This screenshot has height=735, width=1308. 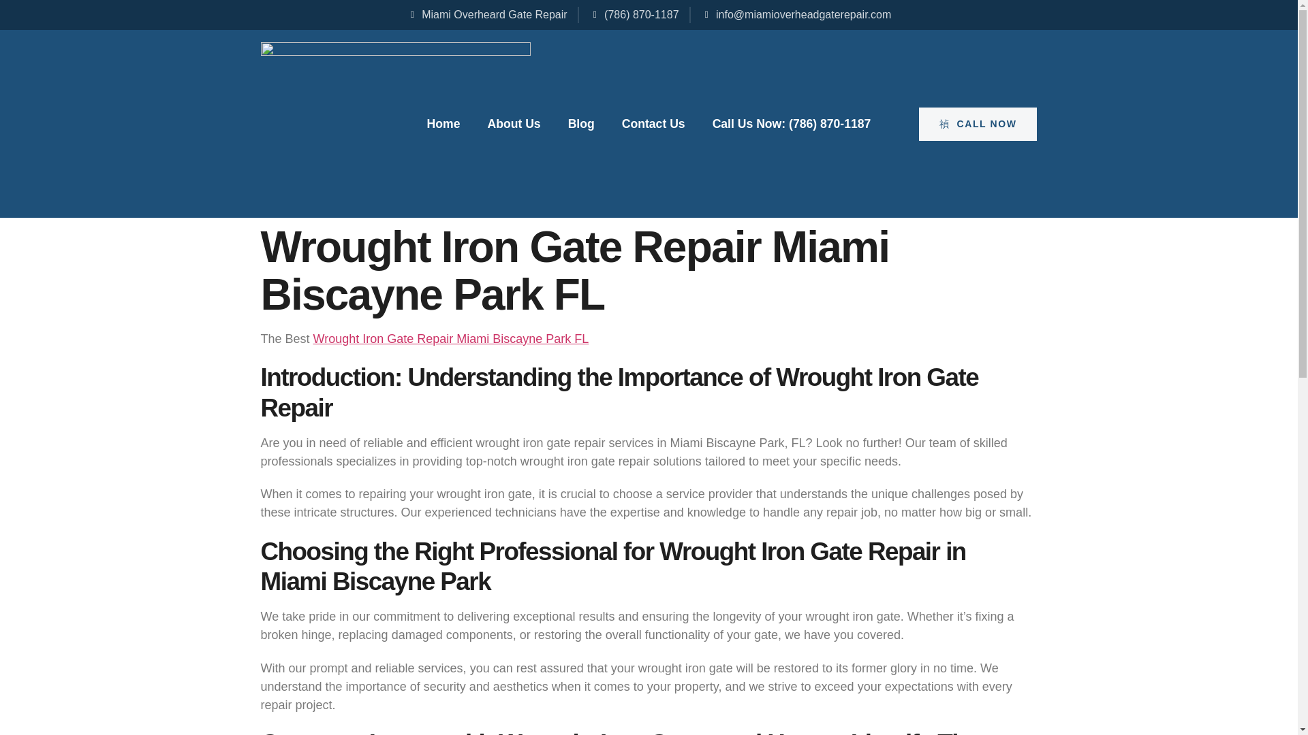 What do you see at coordinates (513, 124) in the screenshot?
I see `About Us` at bounding box center [513, 124].